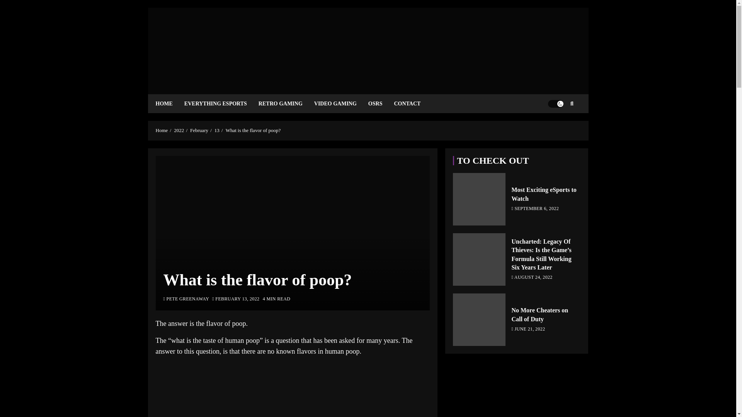 The width and height of the screenshot is (742, 417). I want to click on VIDEO GAMING, so click(341, 103).